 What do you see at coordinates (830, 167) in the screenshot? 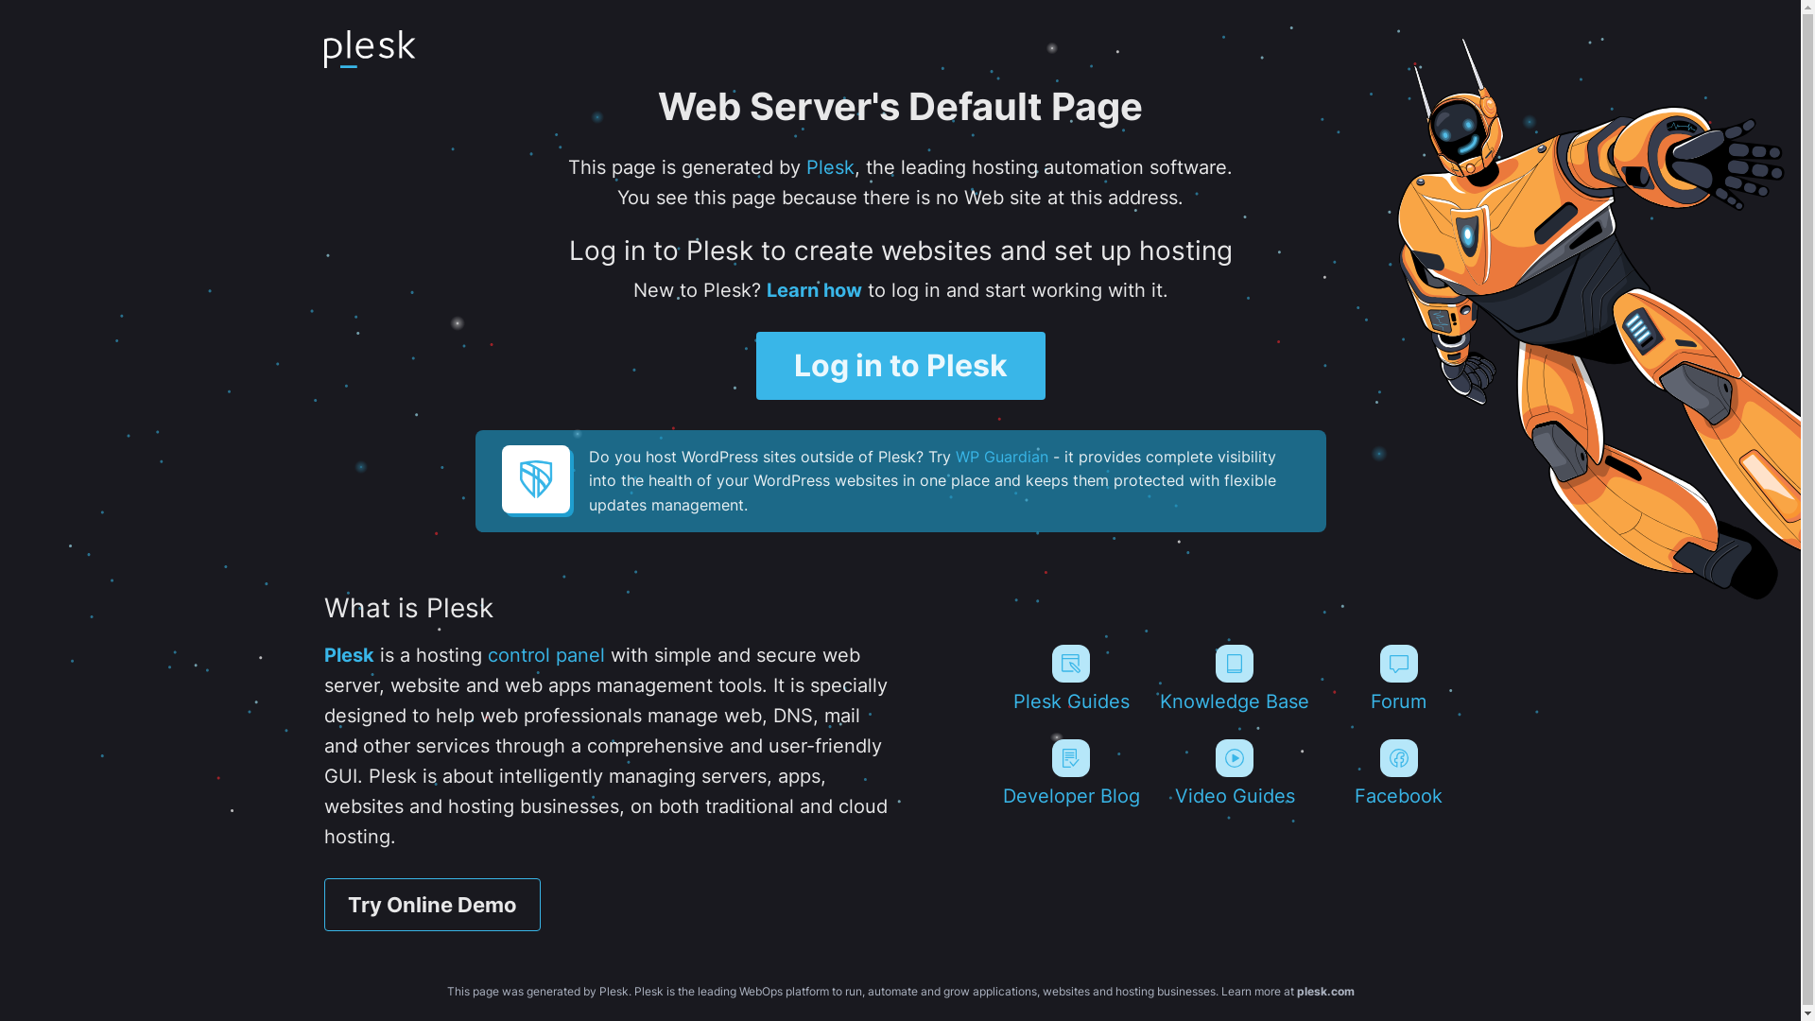
I see `Plesk` at bounding box center [830, 167].